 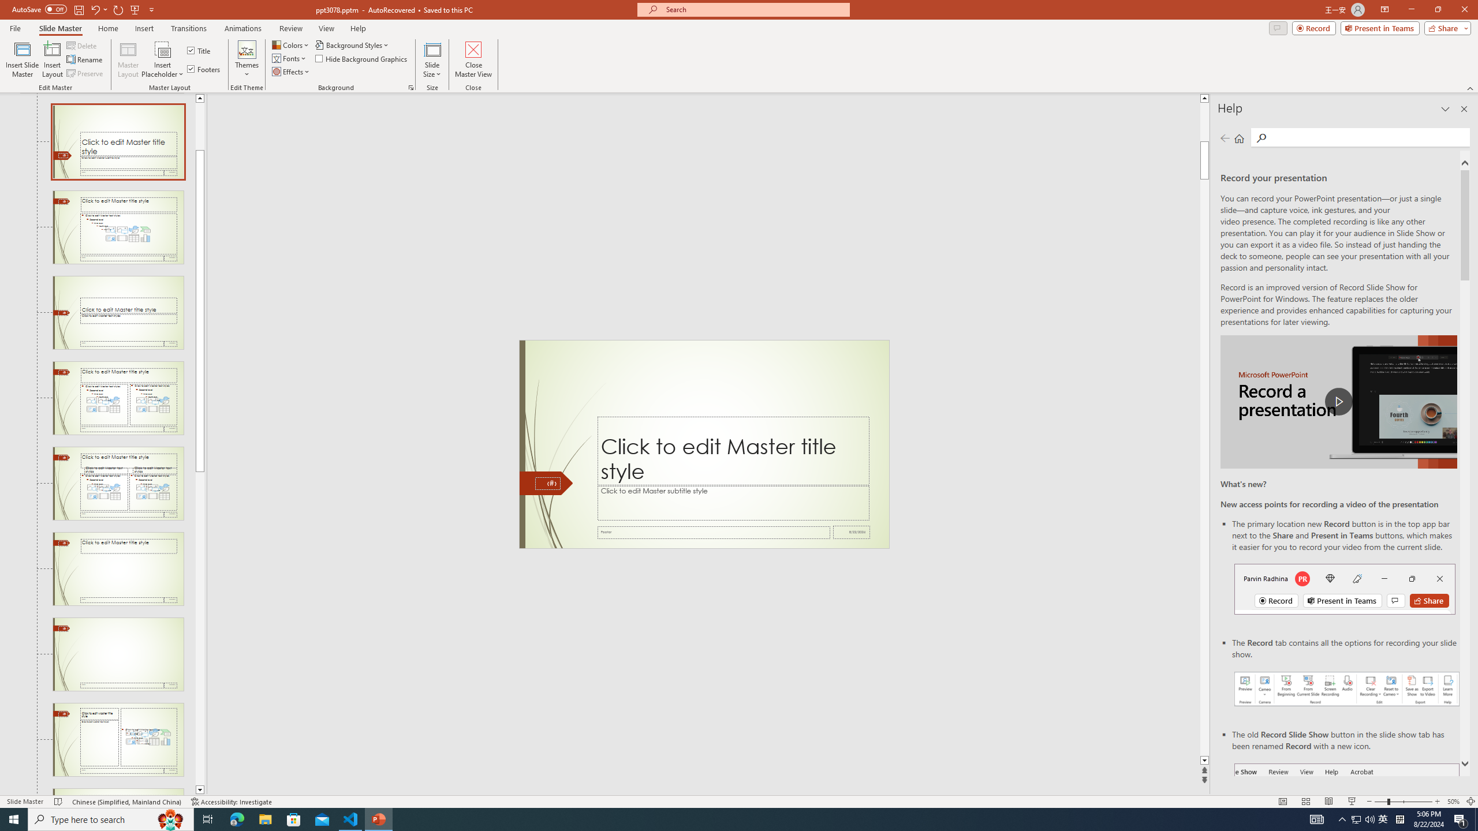 I want to click on Zoom 50%, so click(x=1453, y=802).